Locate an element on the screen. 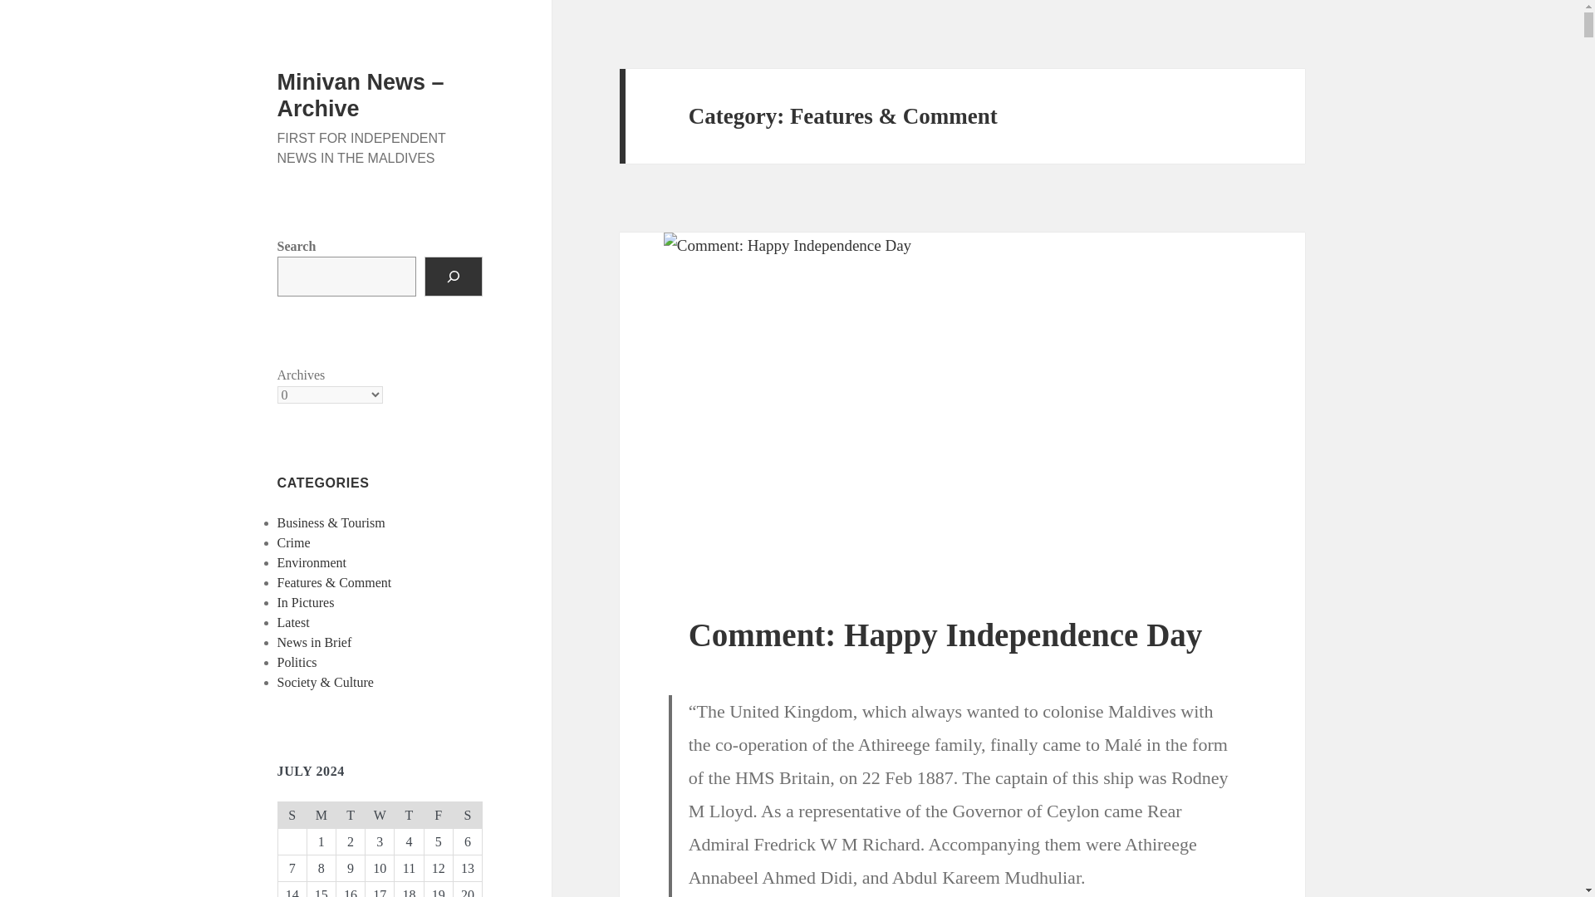 The width and height of the screenshot is (1595, 897). Sunday is located at coordinates (292, 814).